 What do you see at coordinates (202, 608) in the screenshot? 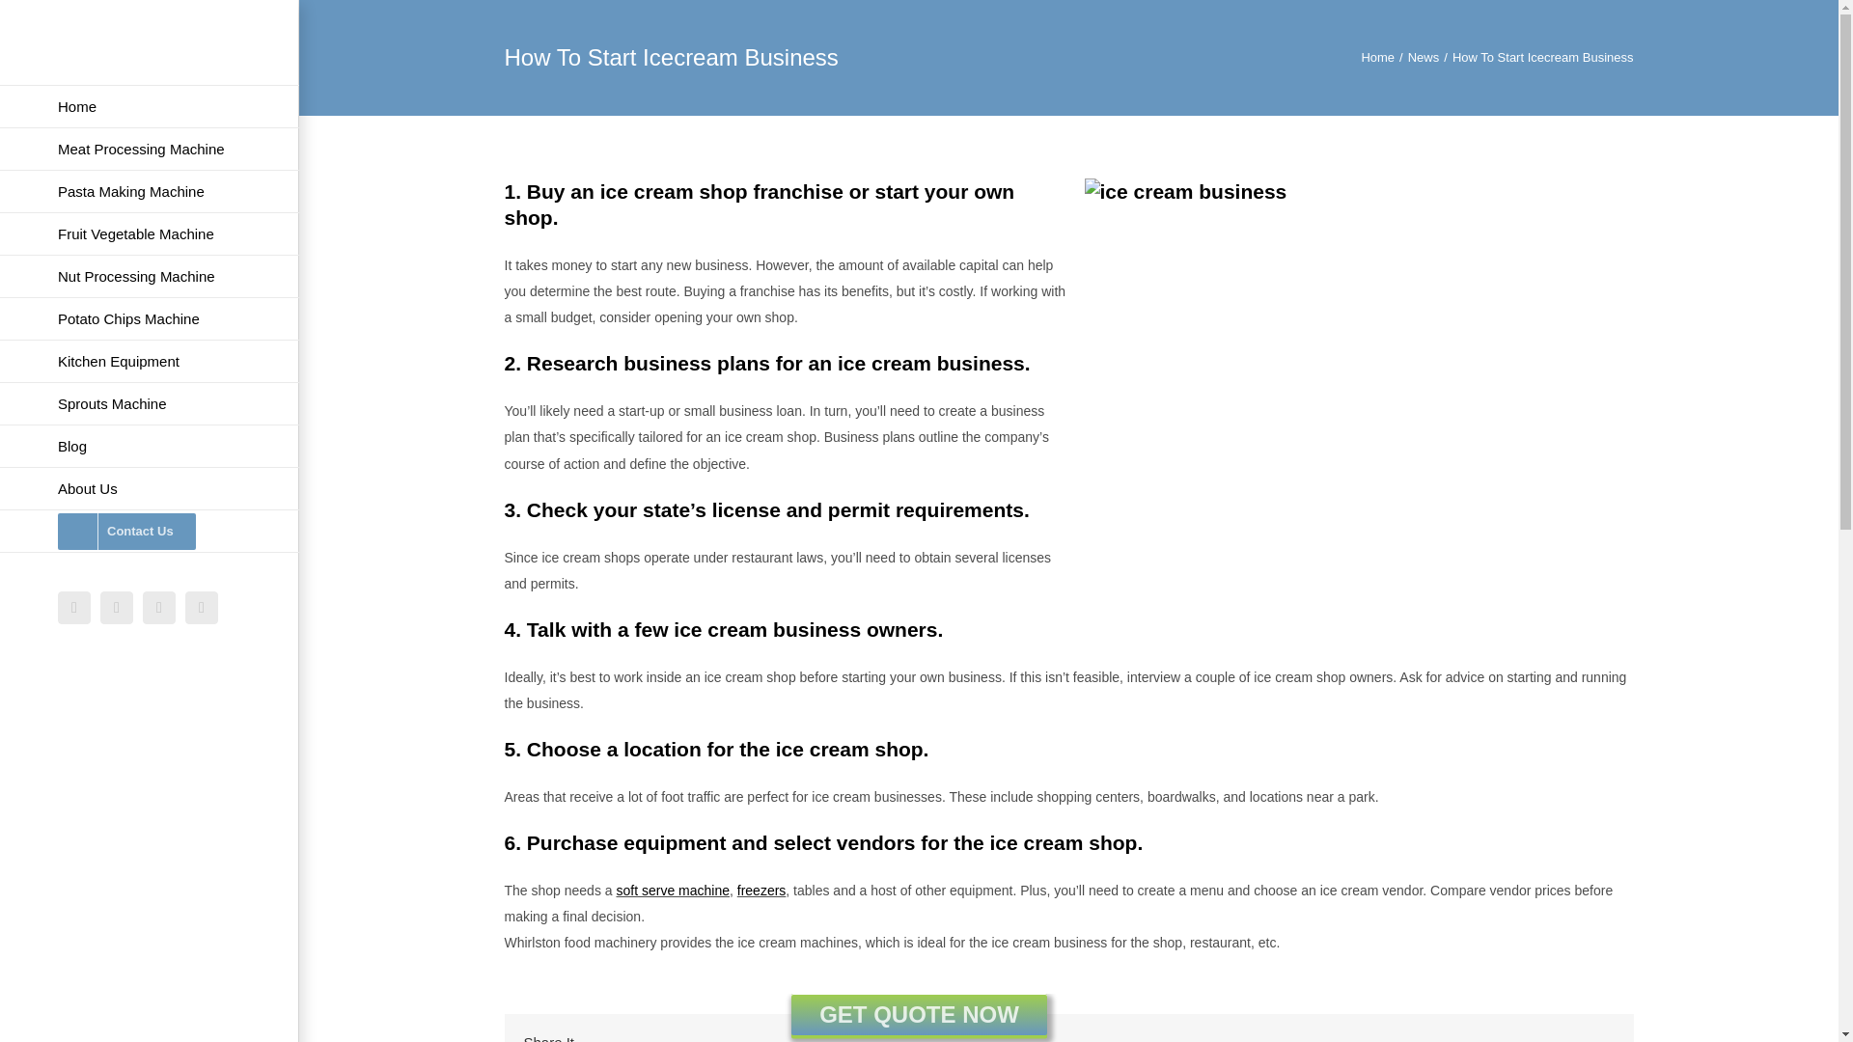
I see `Email` at bounding box center [202, 608].